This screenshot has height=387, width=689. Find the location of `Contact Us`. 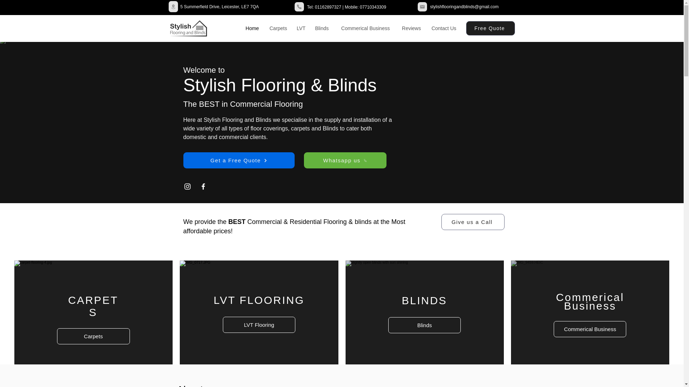

Contact Us is located at coordinates (444, 28).